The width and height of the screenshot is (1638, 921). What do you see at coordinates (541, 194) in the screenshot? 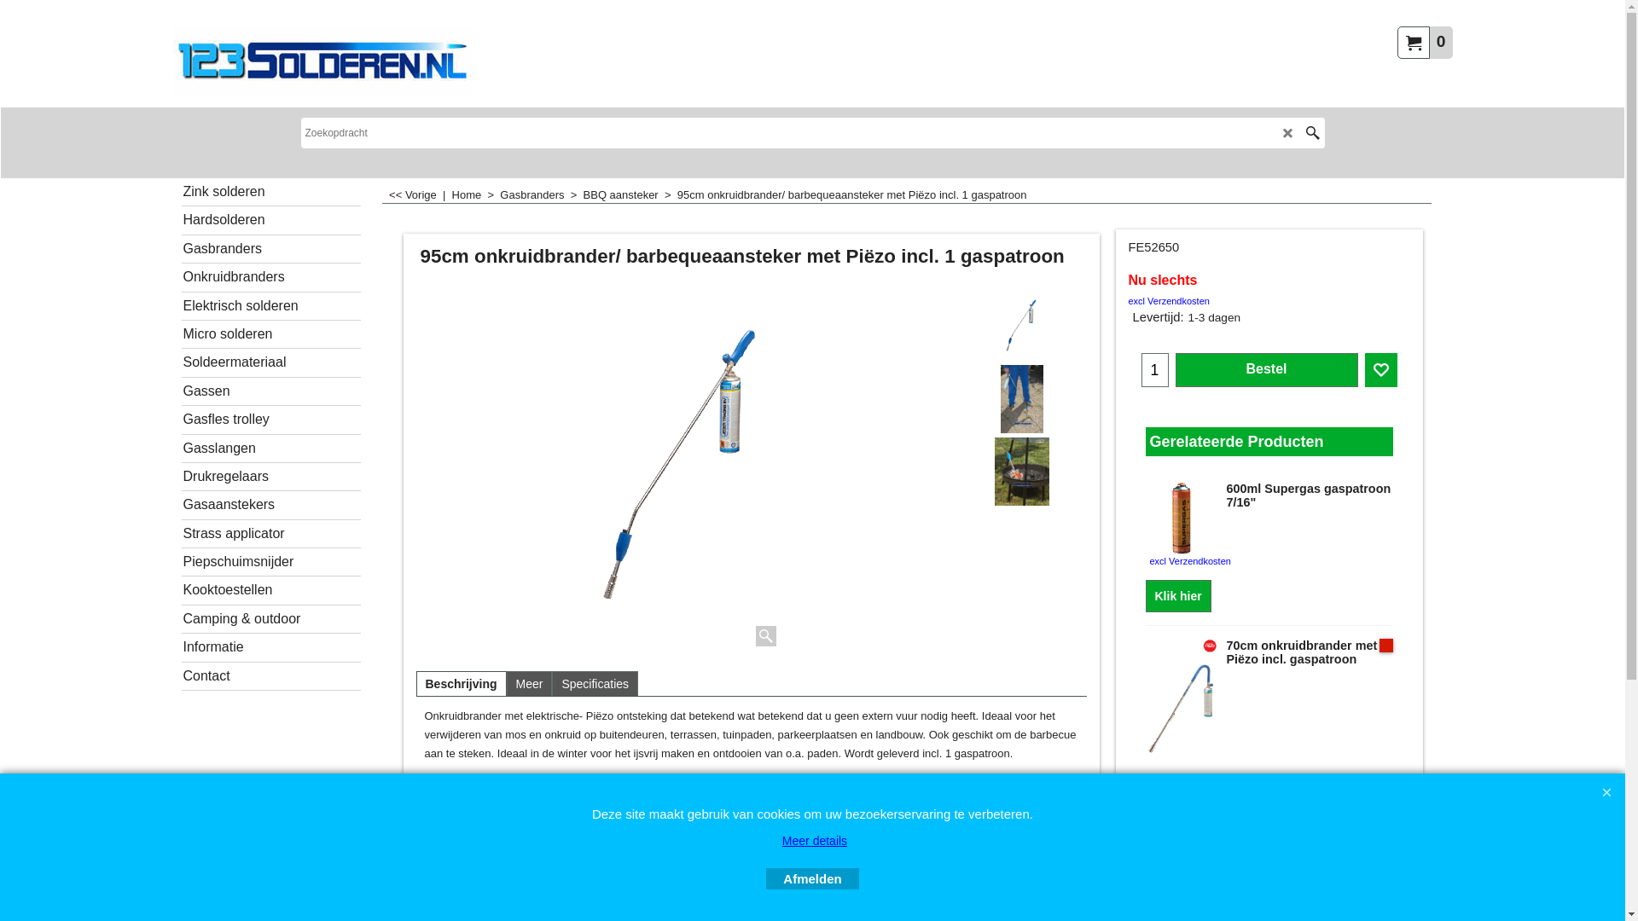
I see `Gasbranders  > ` at bounding box center [541, 194].